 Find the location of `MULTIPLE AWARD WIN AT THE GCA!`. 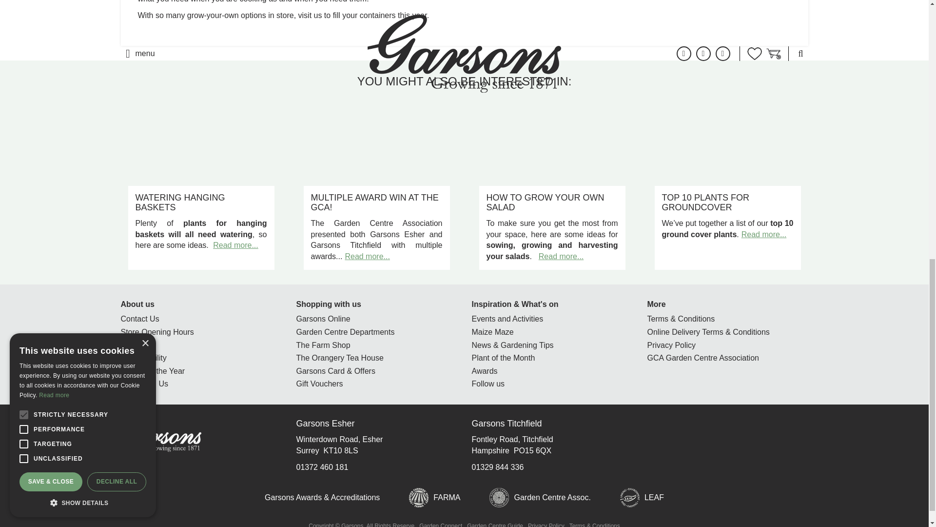

MULTIPLE AWARD WIN AT THE GCA! is located at coordinates (374, 203).